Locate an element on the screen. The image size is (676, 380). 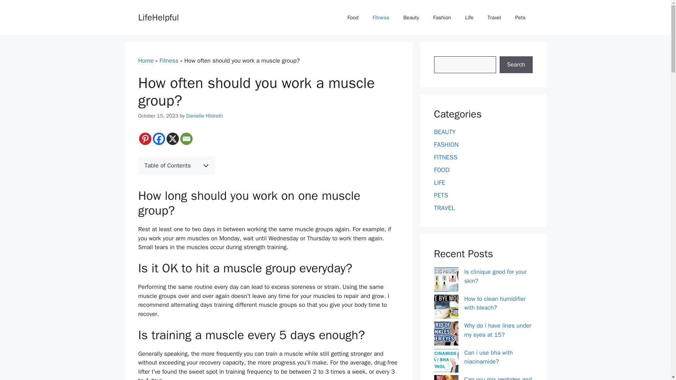
Fitness is located at coordinates (169, 61).